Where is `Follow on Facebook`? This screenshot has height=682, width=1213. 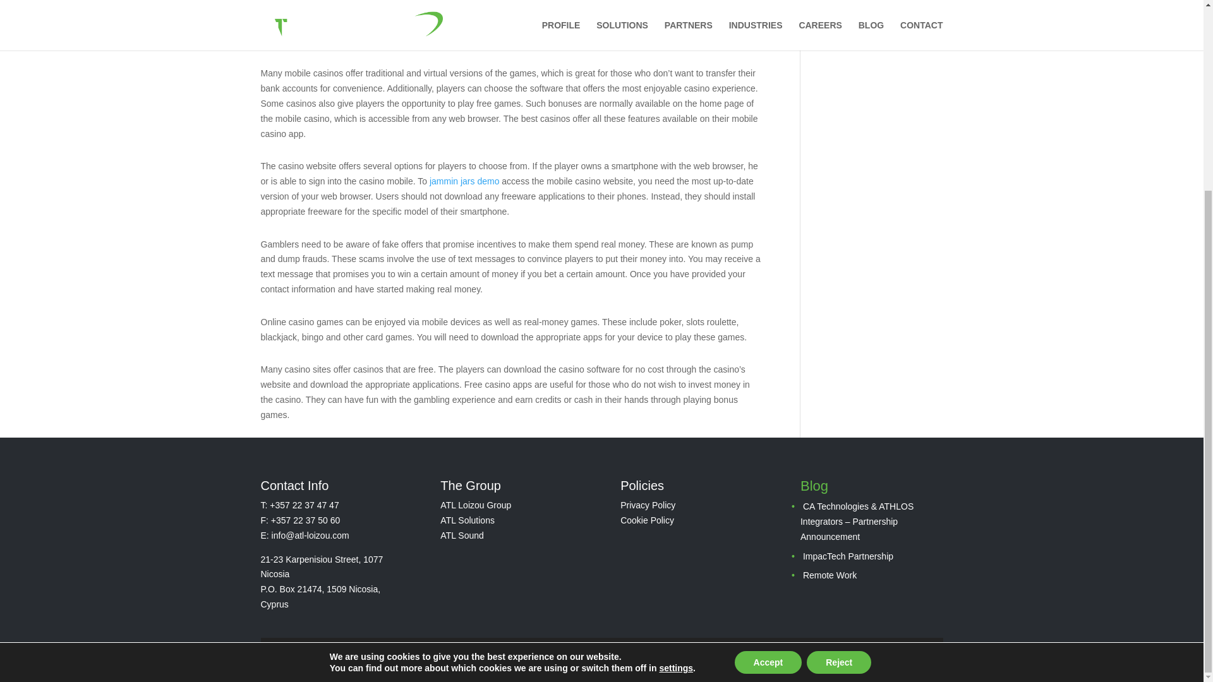
Follow on Facebook is located at coordinates (334, 661).